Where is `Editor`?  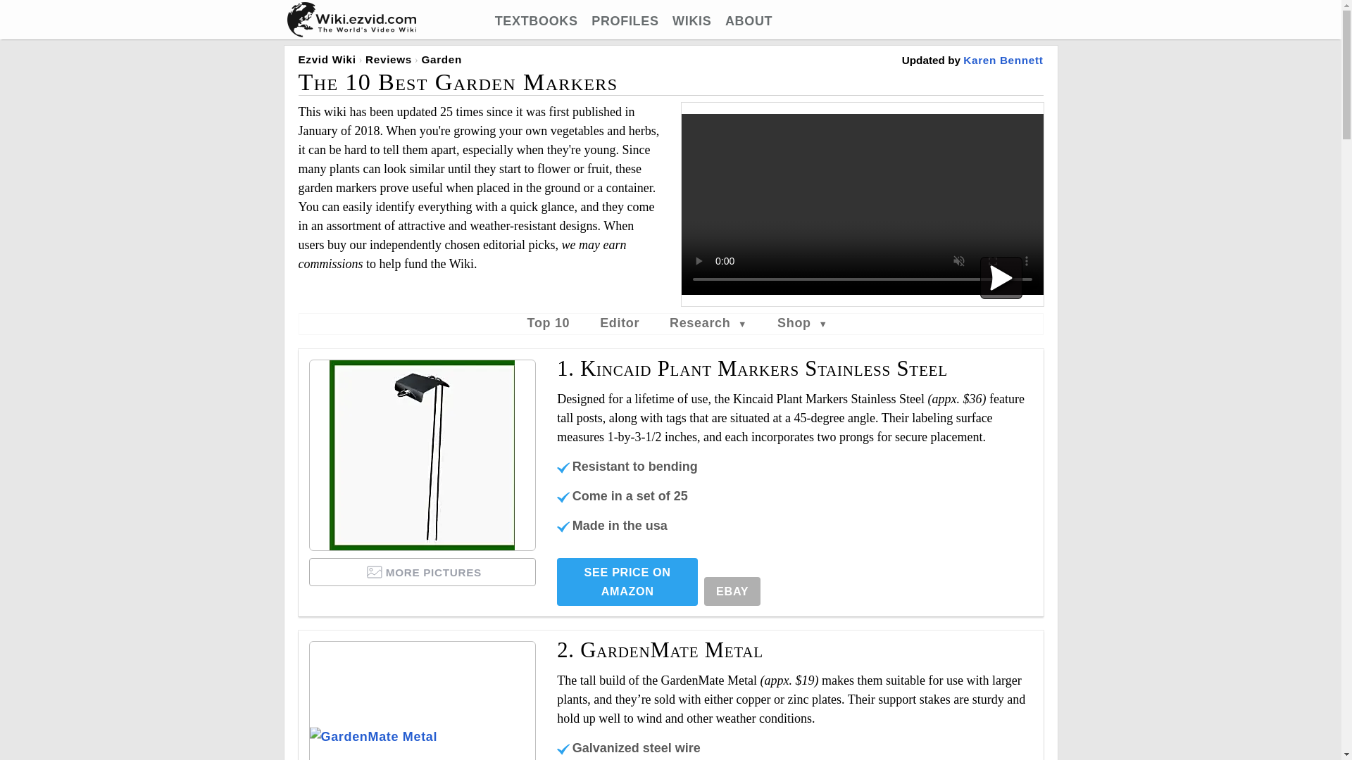
Editor is located at coordinates (620, 322).